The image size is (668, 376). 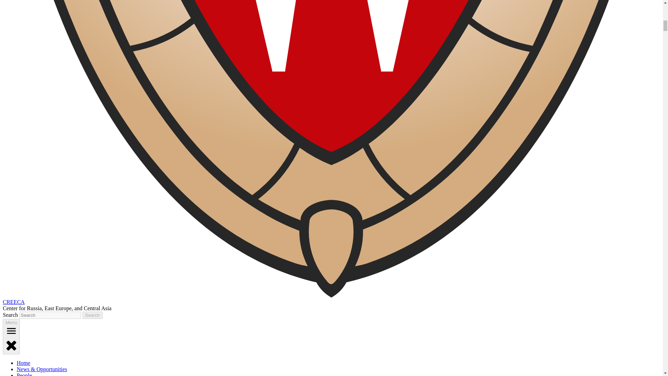 I want to click on open menu, so click(x=11, y=331).